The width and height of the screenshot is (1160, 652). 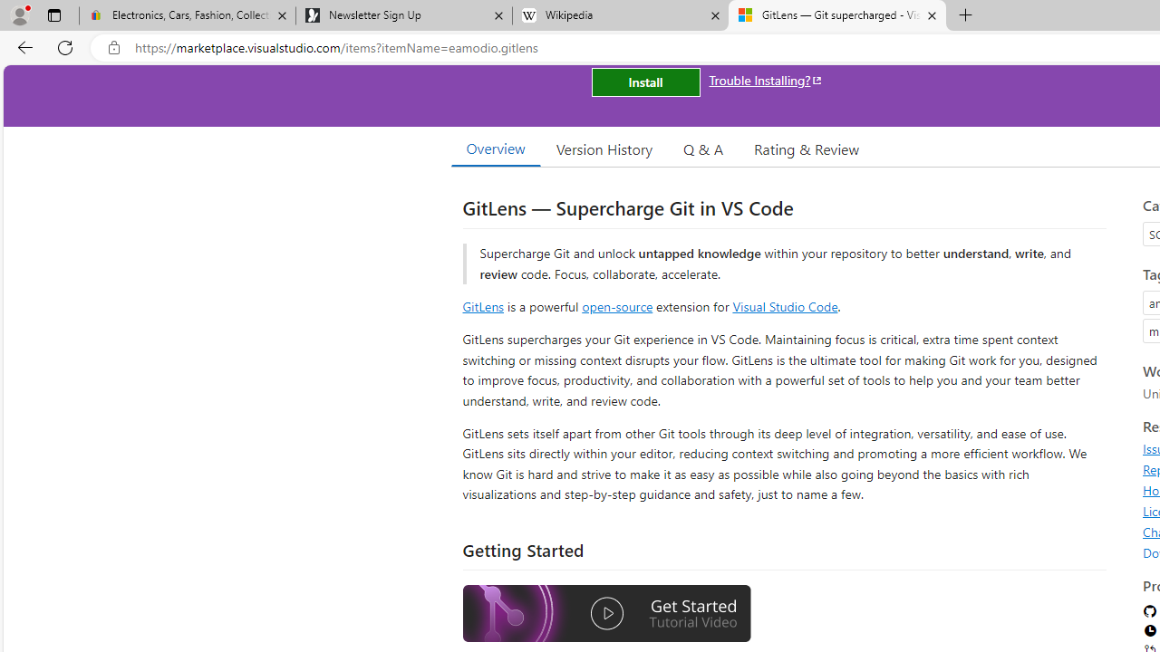 I want to click on open-source, so click(x=617, y=306).